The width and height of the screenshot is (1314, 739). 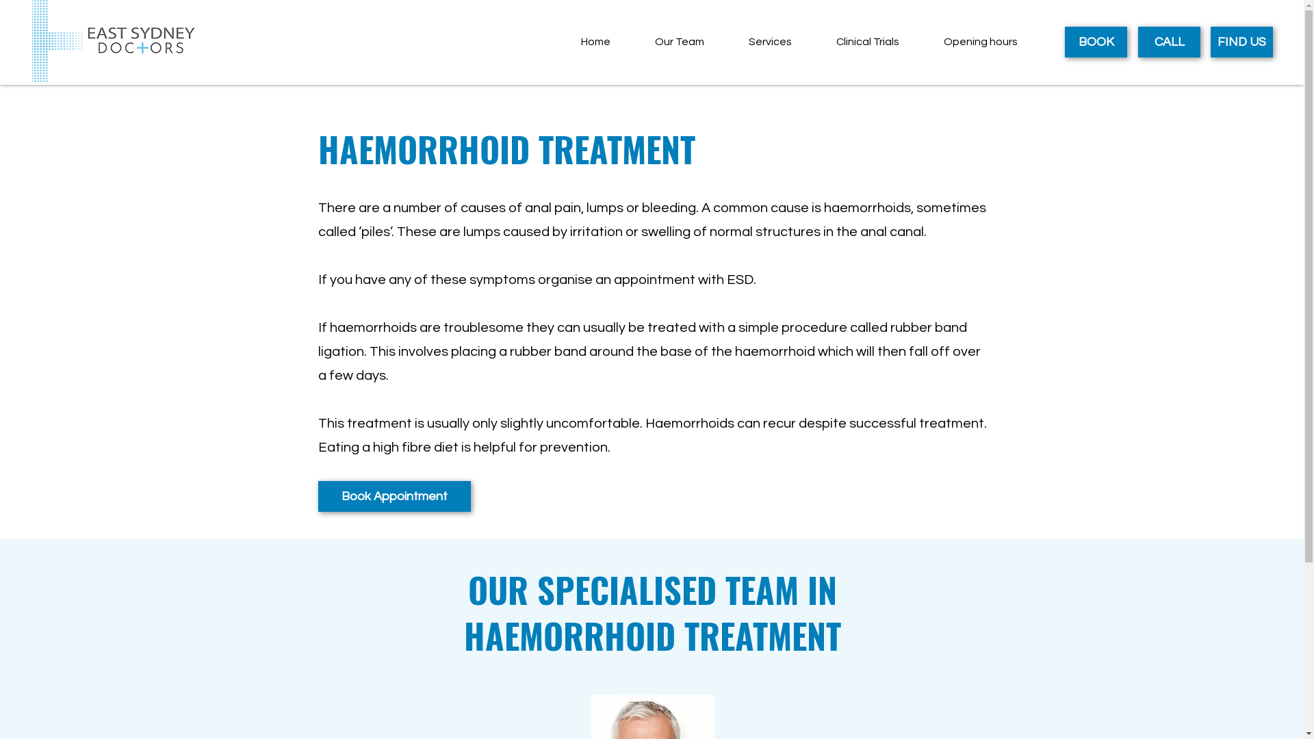 I want to click on Home, so click(x=595, y=42).